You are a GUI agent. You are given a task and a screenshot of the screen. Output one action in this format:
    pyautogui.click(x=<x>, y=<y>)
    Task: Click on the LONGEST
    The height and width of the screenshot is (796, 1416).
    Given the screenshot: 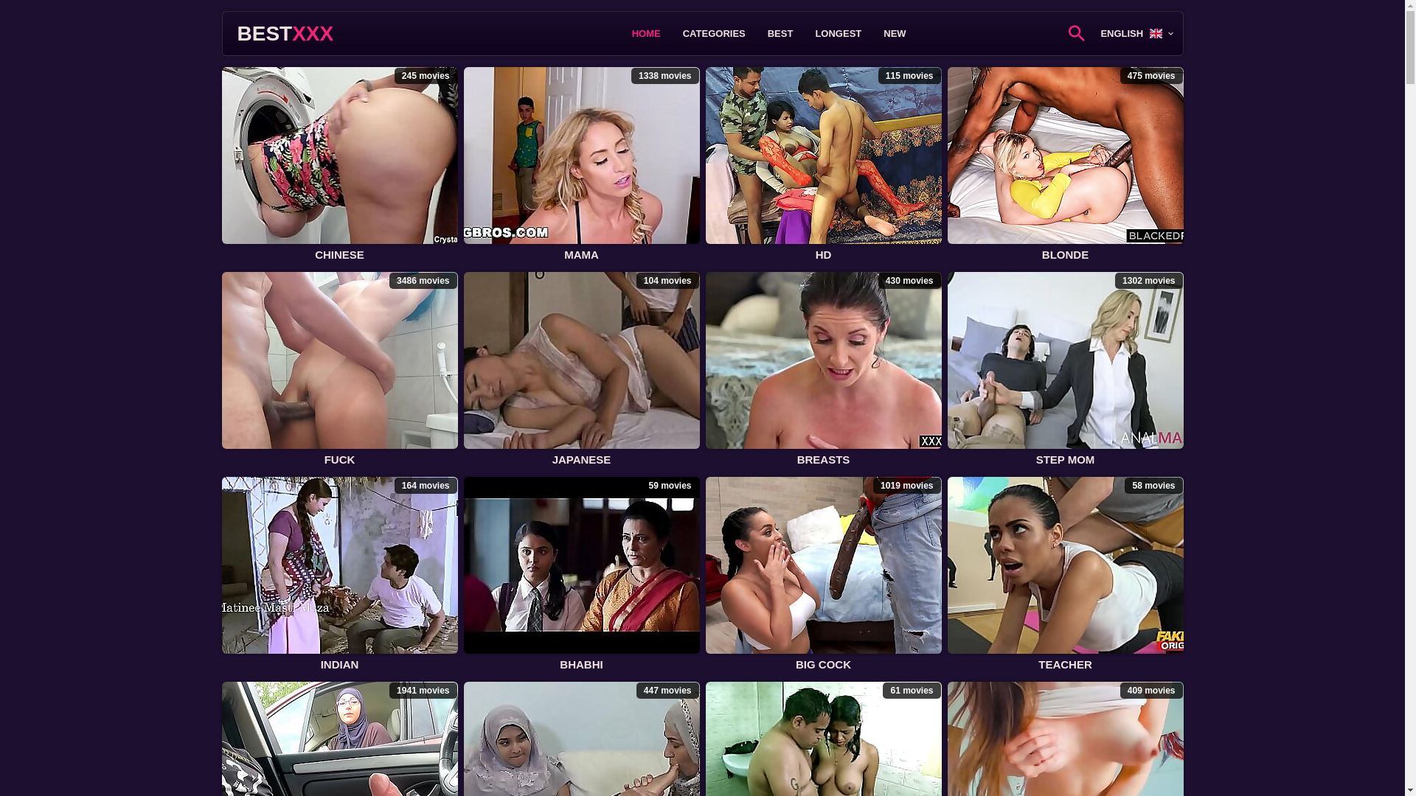 What is the action you would take?
    pyautogui.click(x=838, y=34)
    